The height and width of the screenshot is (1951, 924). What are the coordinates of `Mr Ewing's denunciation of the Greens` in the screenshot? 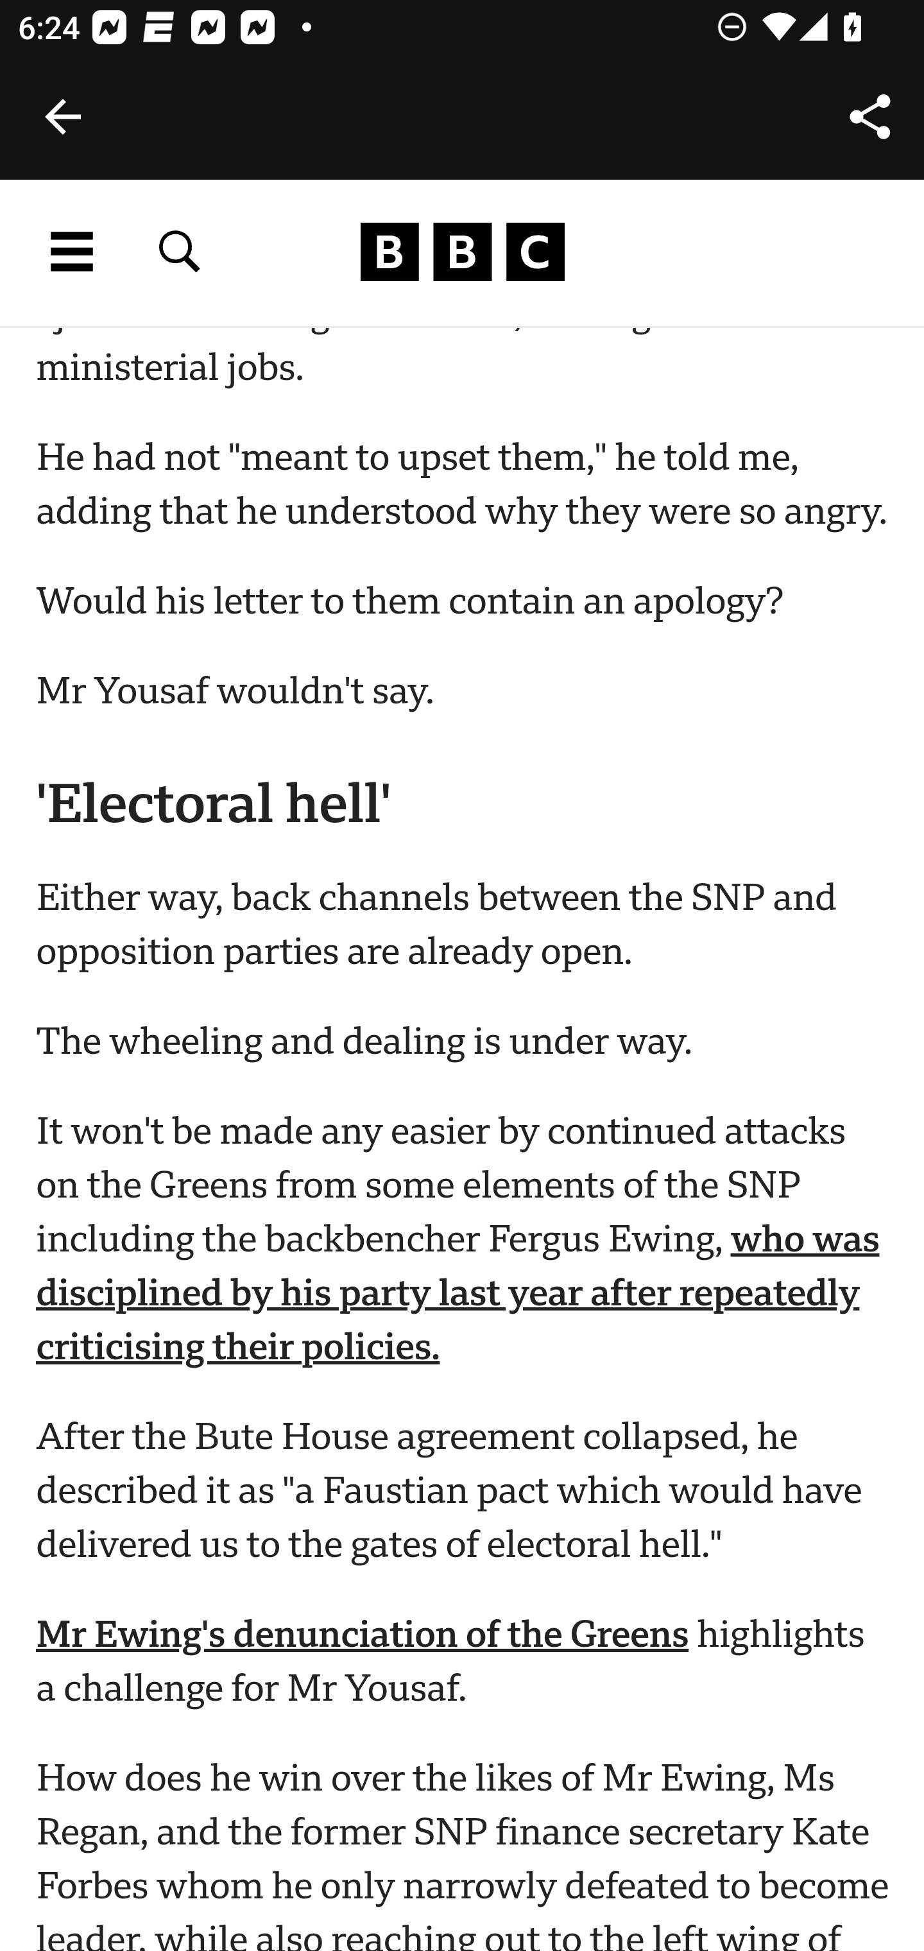 It's located at (363, 1638).